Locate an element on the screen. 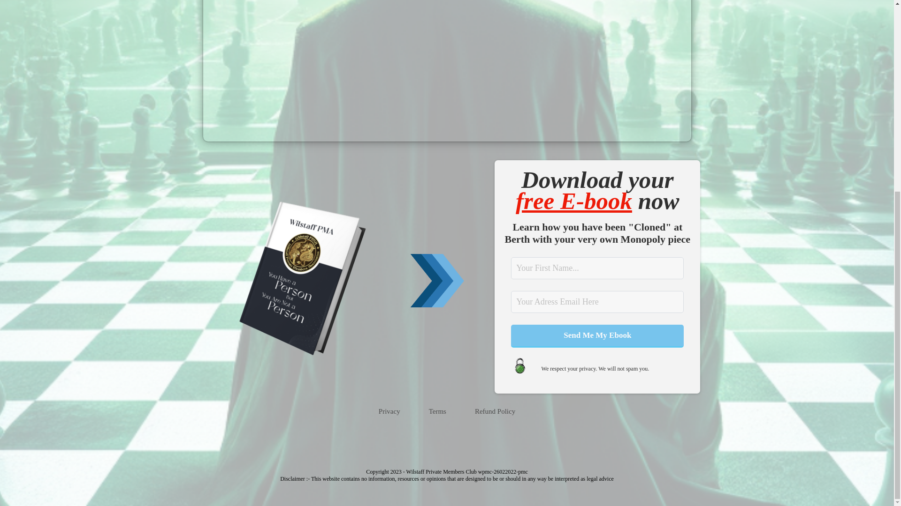  Privacy is located at coordinates (389, 412).